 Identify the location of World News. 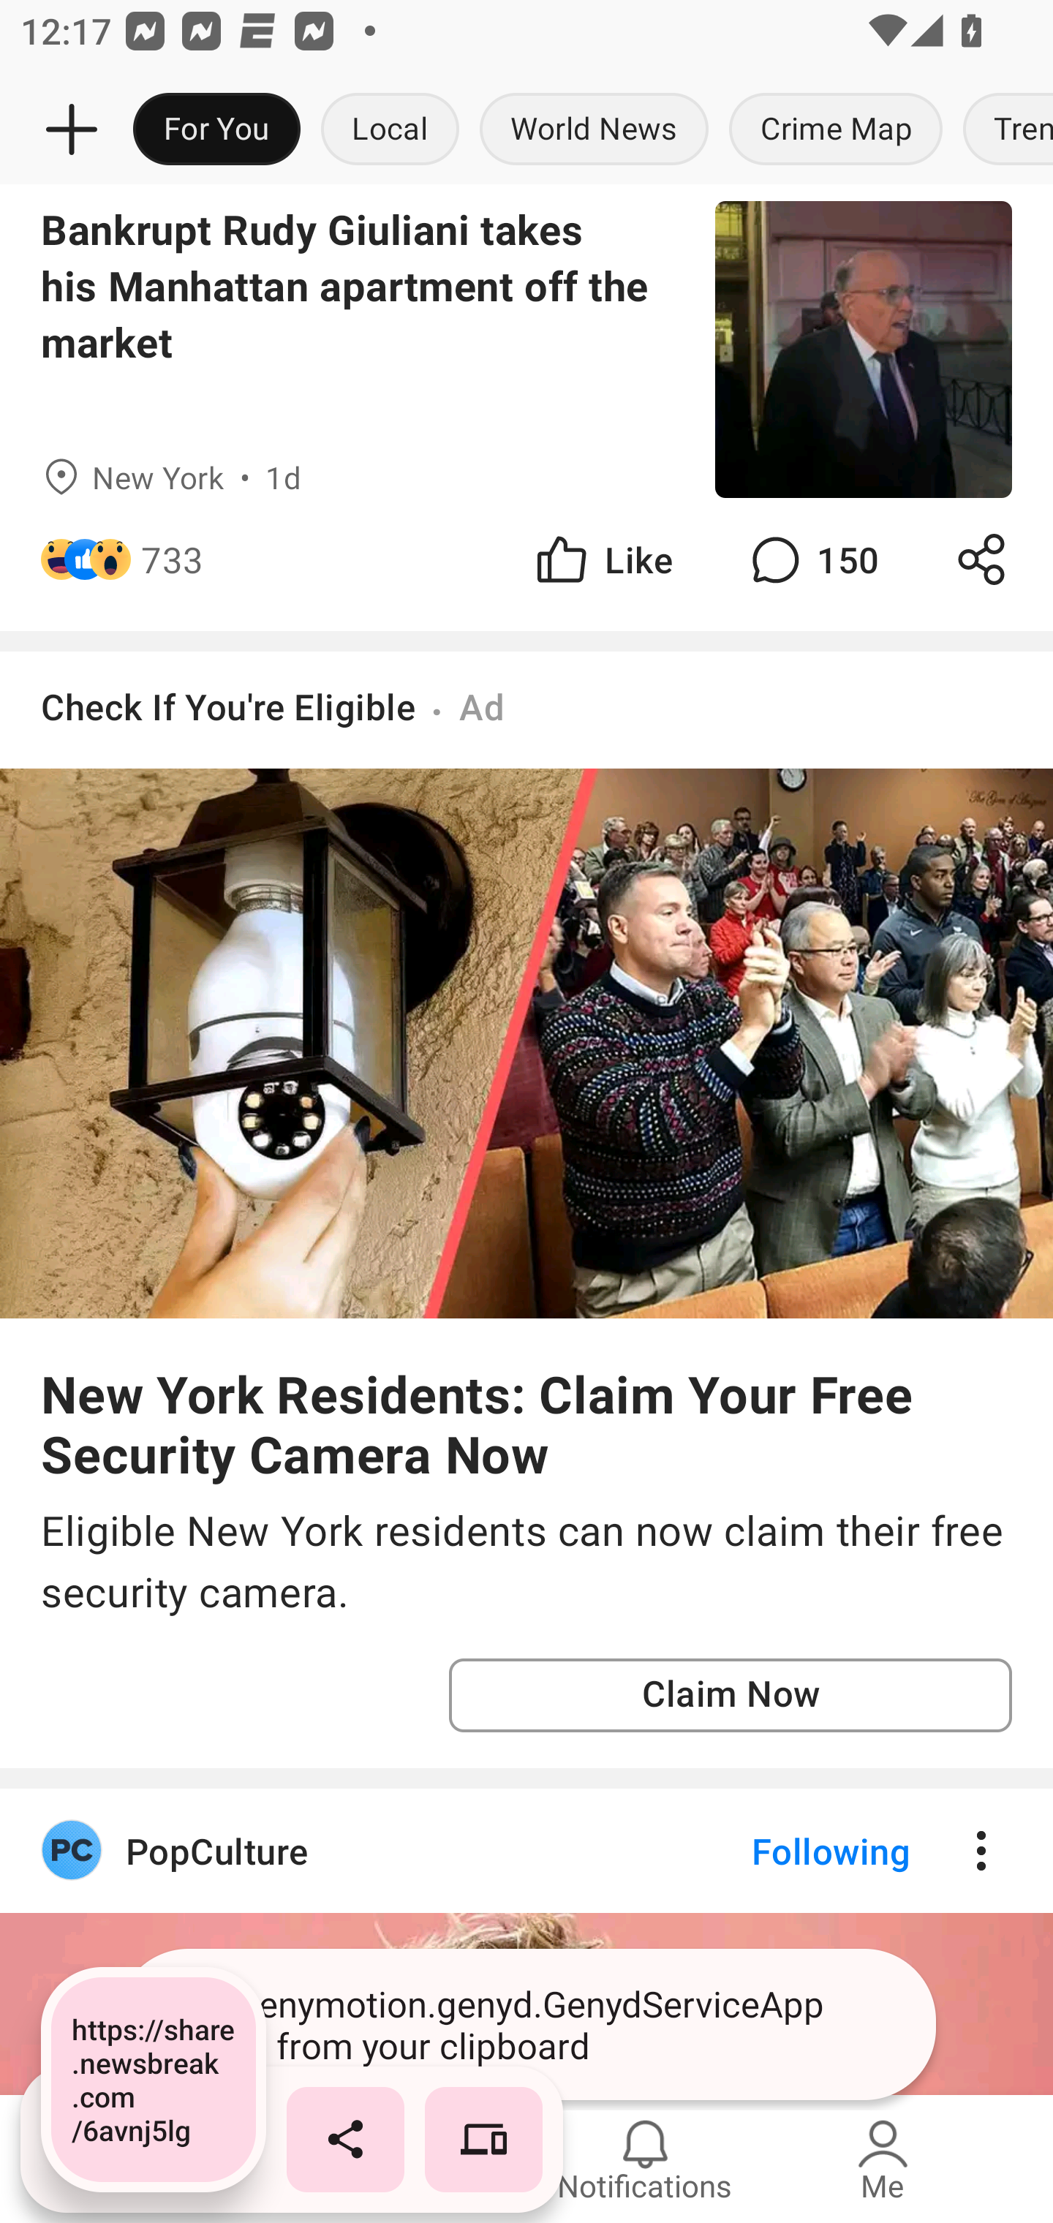
(594, 130).